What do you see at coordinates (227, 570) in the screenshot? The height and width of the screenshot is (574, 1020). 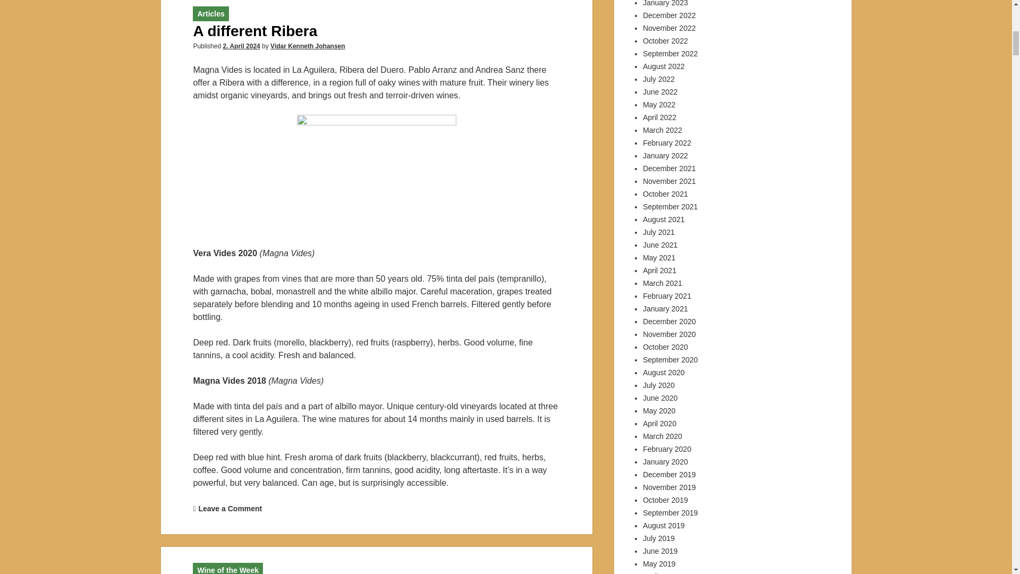 I see `View all posts in Wine of the Week` at bounding box center [227, 570].